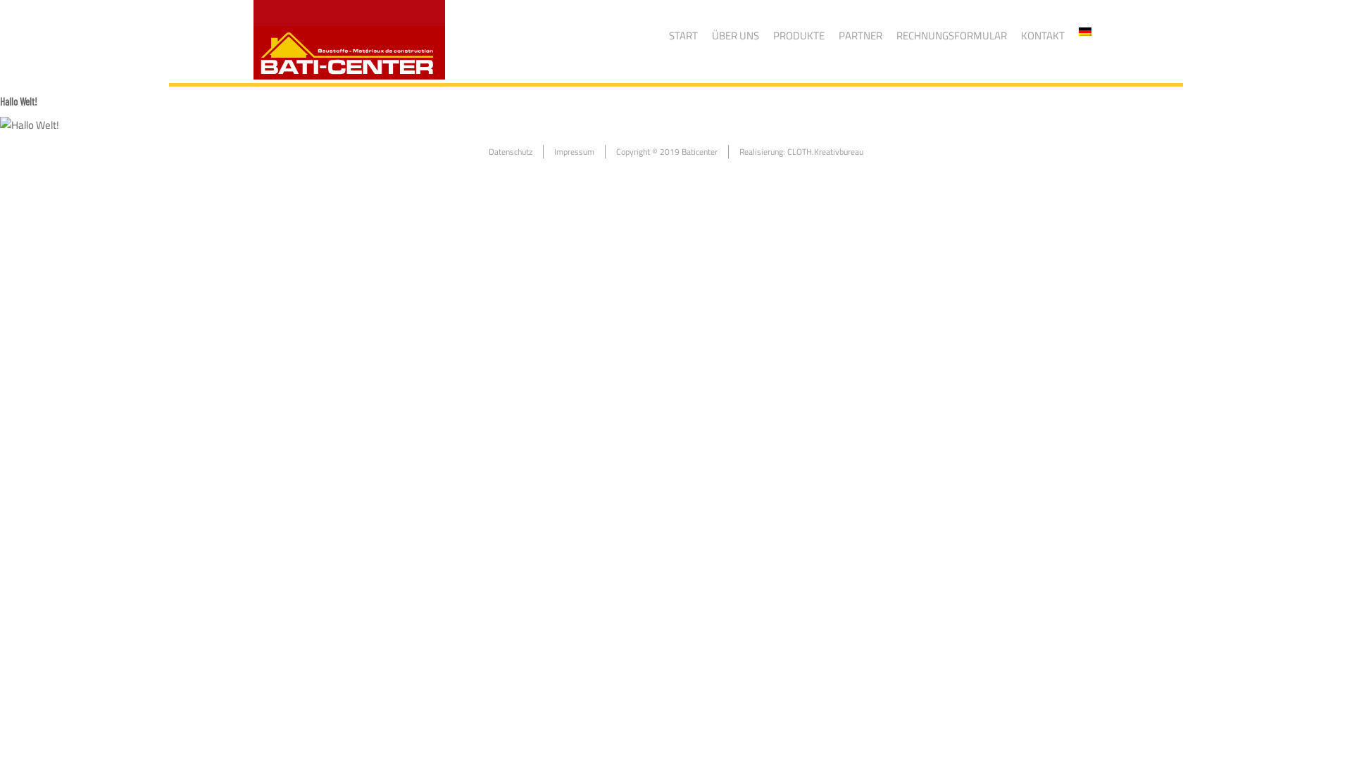  I want to click on RECHNUNGSFORMULAR, so click(952, 35).